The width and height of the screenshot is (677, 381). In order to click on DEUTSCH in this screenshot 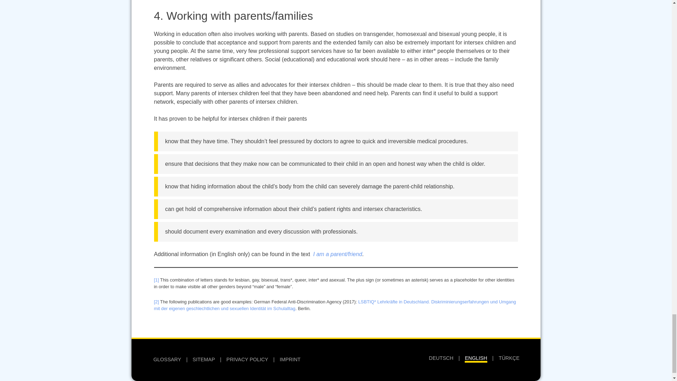, I will do `click(441, 358)`.